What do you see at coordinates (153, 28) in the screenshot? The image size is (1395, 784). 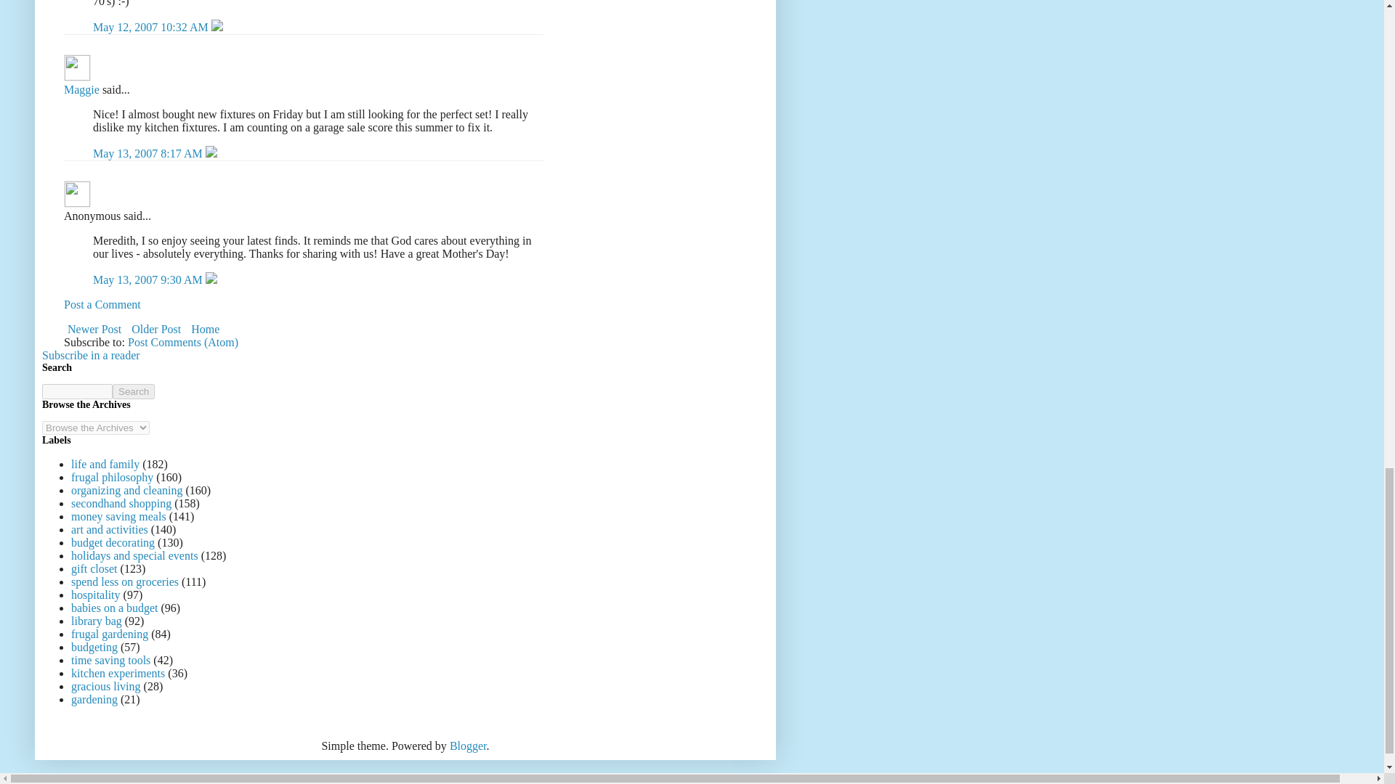 I see `May 12, 2007 10:32 AM` at bounding box center [153, 28].